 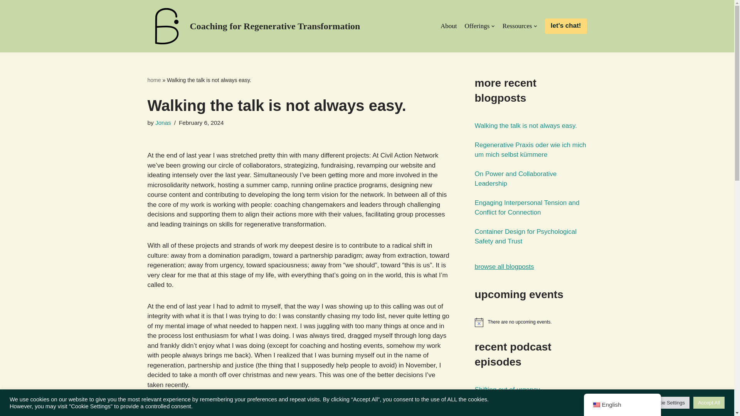 I want to click on Container Design for Psychological Safety and Trust, so click(x=526, y=237).